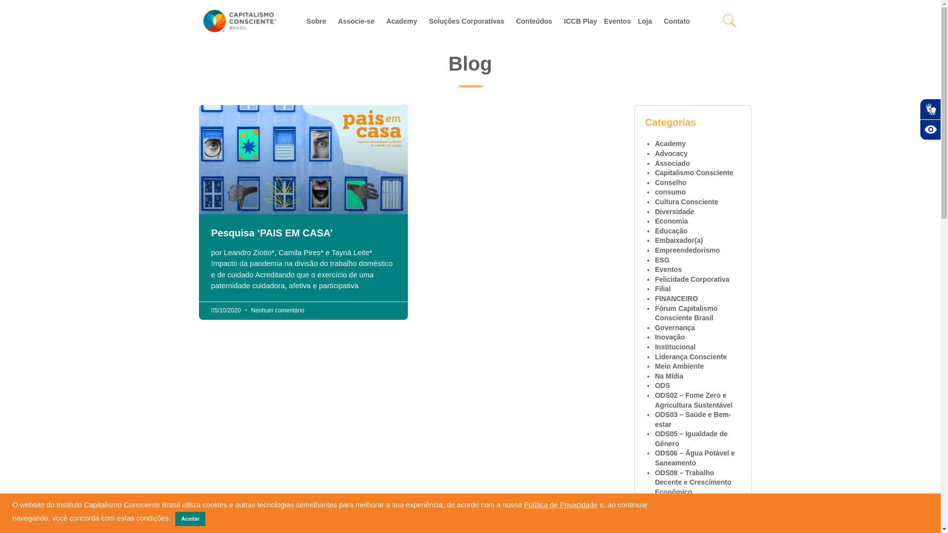 This screenshot has width=948, height=533. I want to click on Loja, so click(648, 21).